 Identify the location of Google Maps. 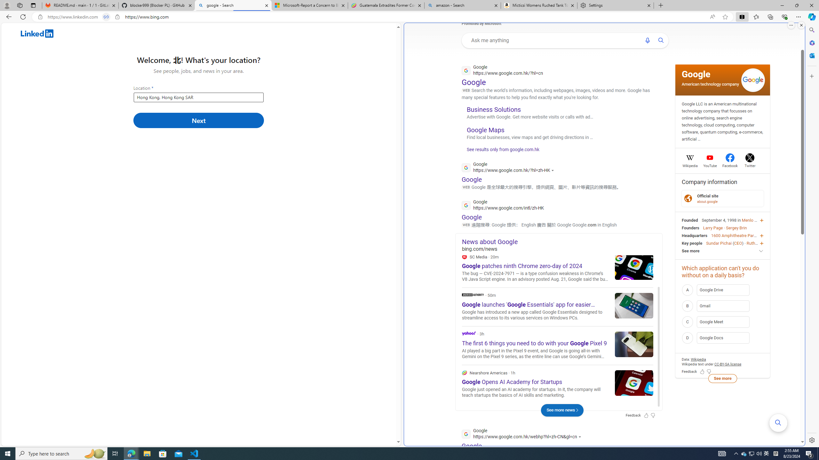
(486, 130).